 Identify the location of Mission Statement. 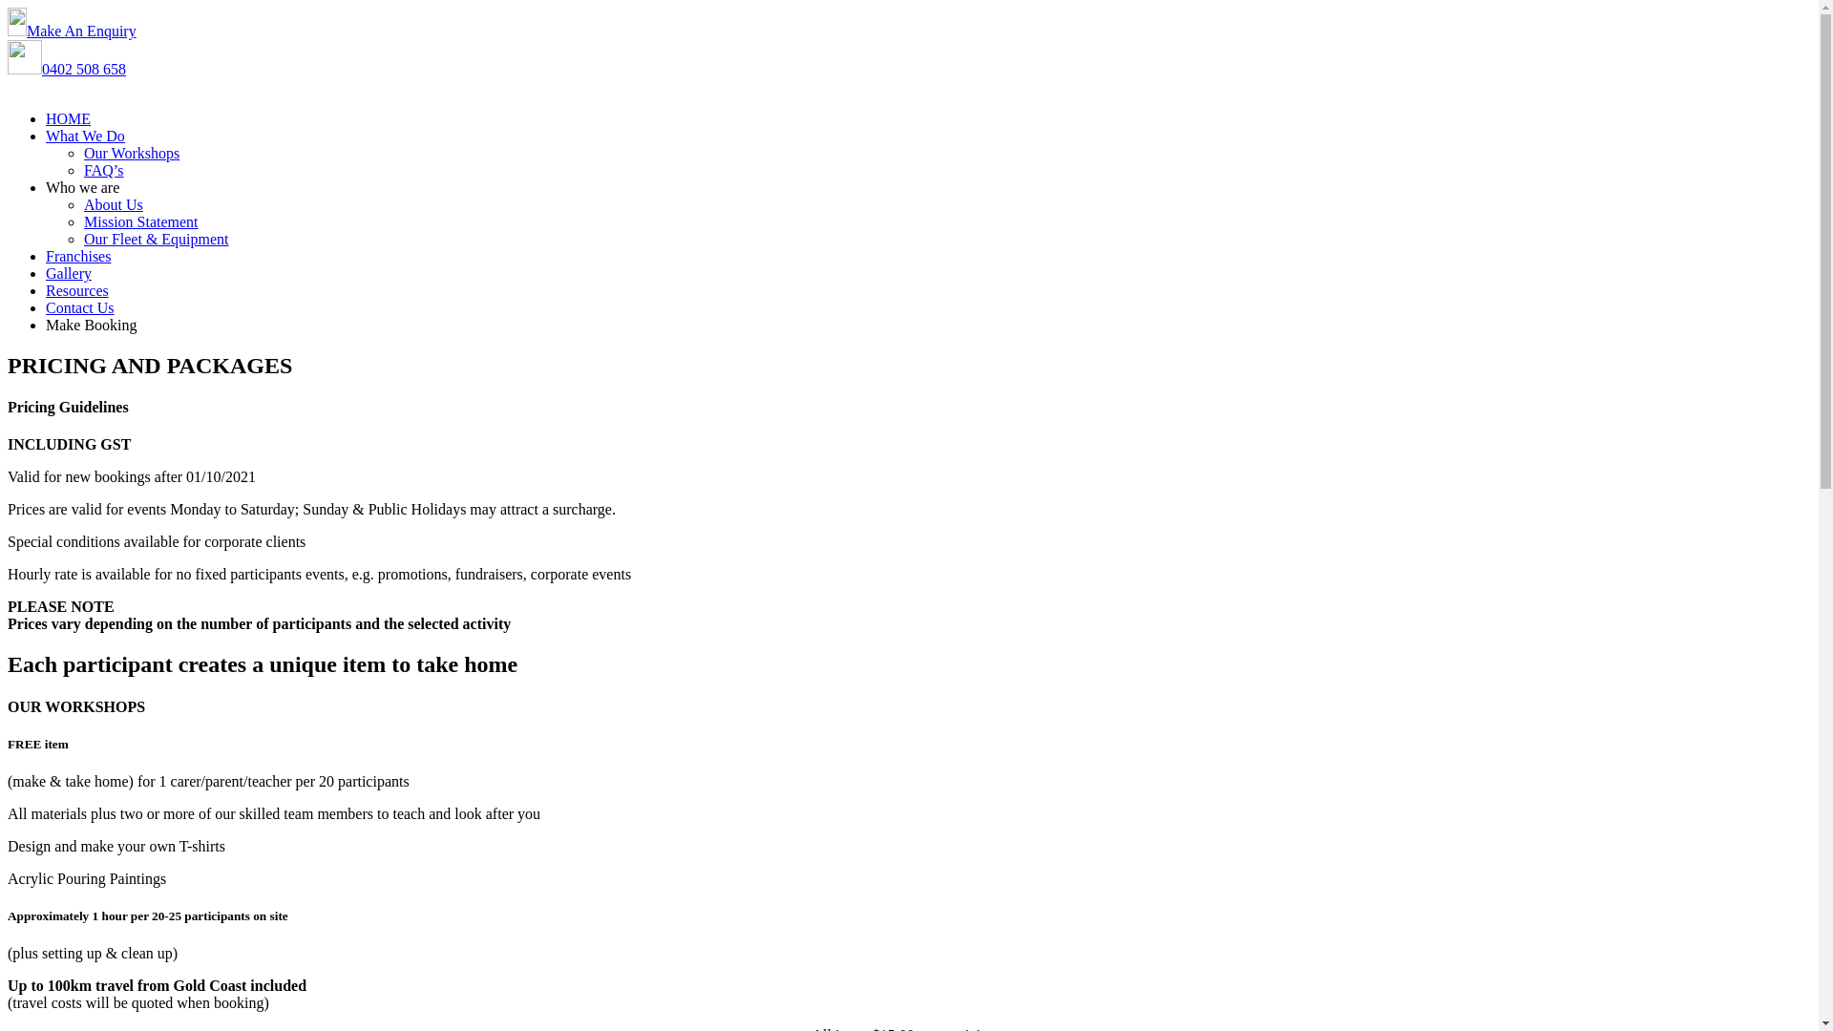
(141, 221).